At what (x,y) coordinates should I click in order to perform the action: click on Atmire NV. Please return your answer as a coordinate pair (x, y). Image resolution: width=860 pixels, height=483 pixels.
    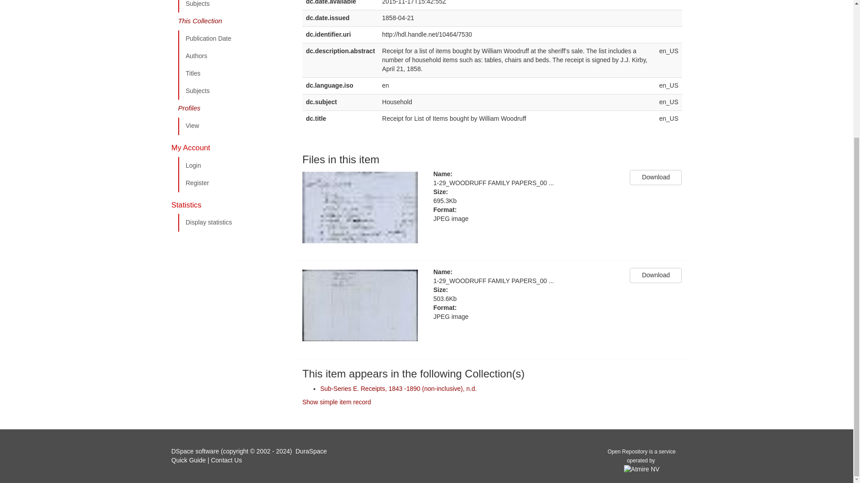
    Looking at the image, I should click on (641, 469).